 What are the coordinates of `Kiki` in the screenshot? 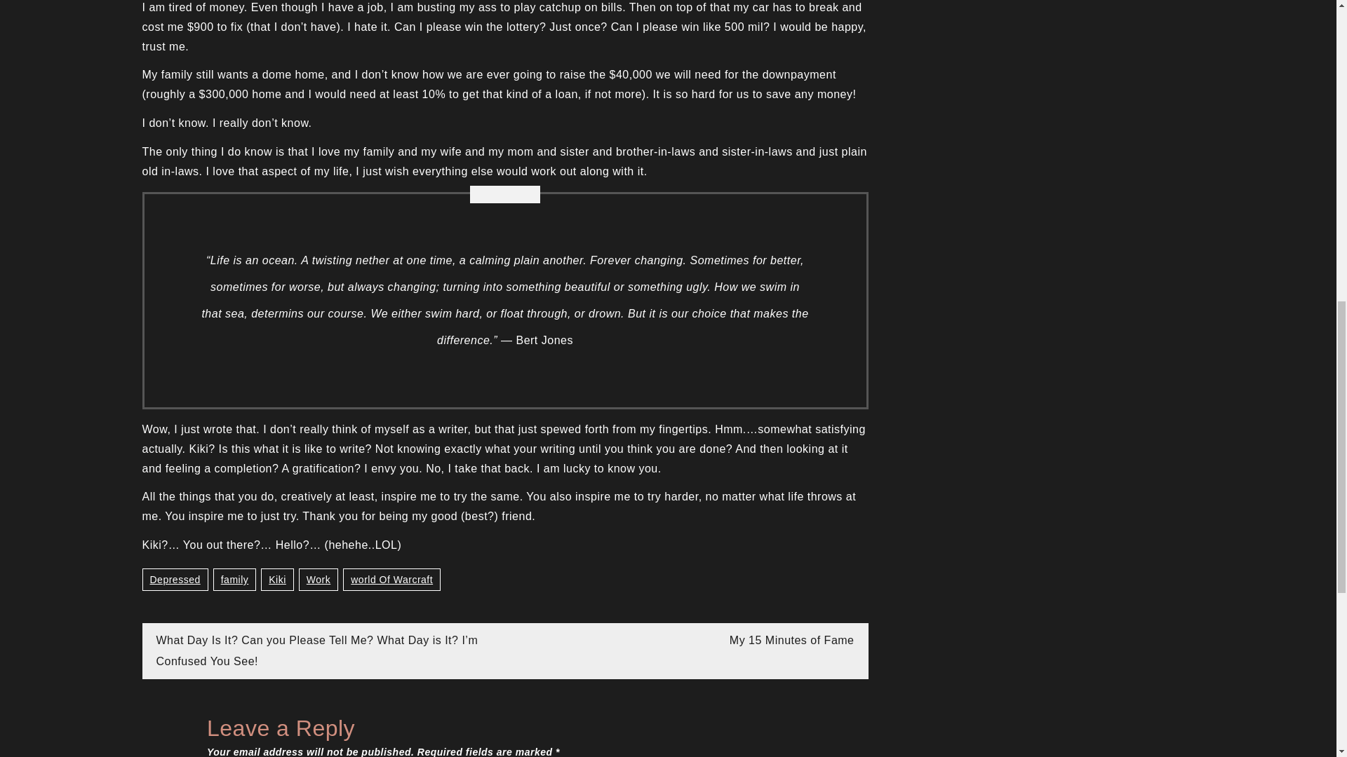 It's located at (277, 580).